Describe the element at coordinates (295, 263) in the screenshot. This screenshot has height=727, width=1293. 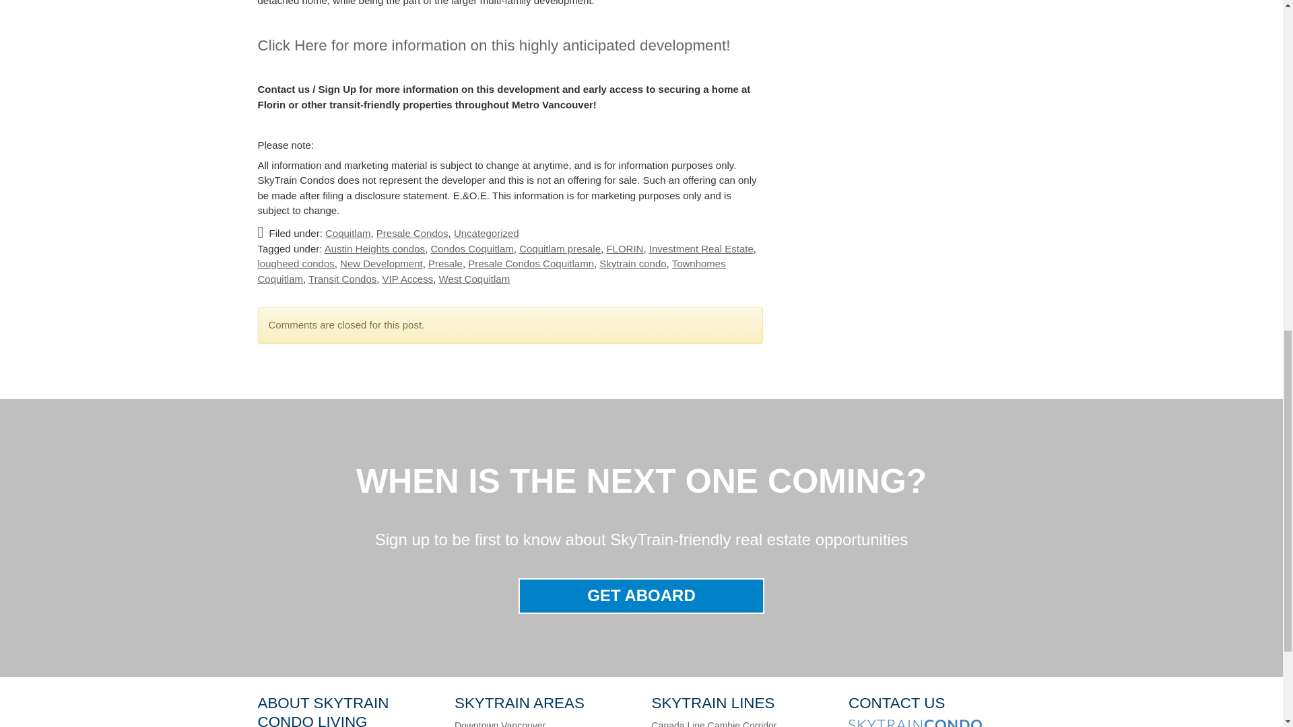
I see `lougheed condos` at that location.